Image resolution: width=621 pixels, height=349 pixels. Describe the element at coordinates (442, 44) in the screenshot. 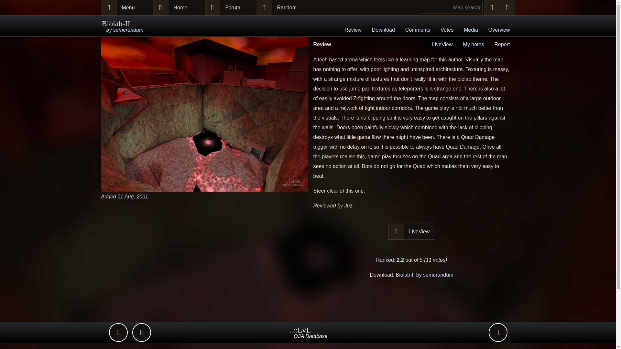

I see `LiveView` at that location.